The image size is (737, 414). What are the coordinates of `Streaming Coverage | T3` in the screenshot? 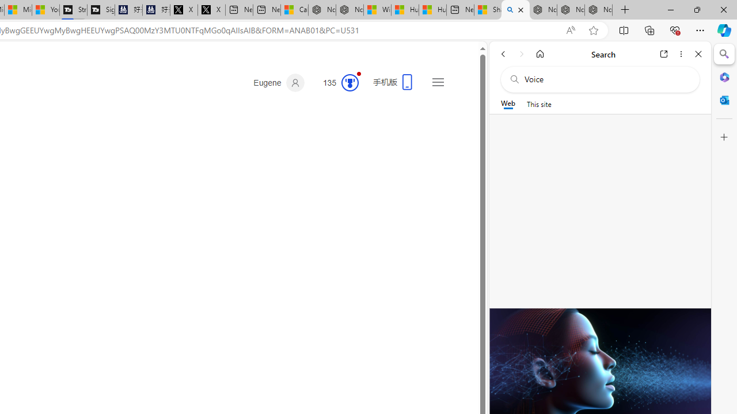 It's located at (73, 10).